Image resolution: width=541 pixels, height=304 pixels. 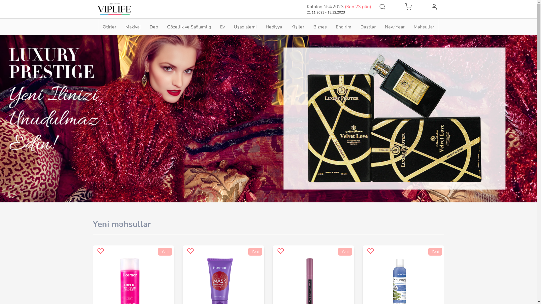 I want to click on Biznes, so click(x=320, y=27).